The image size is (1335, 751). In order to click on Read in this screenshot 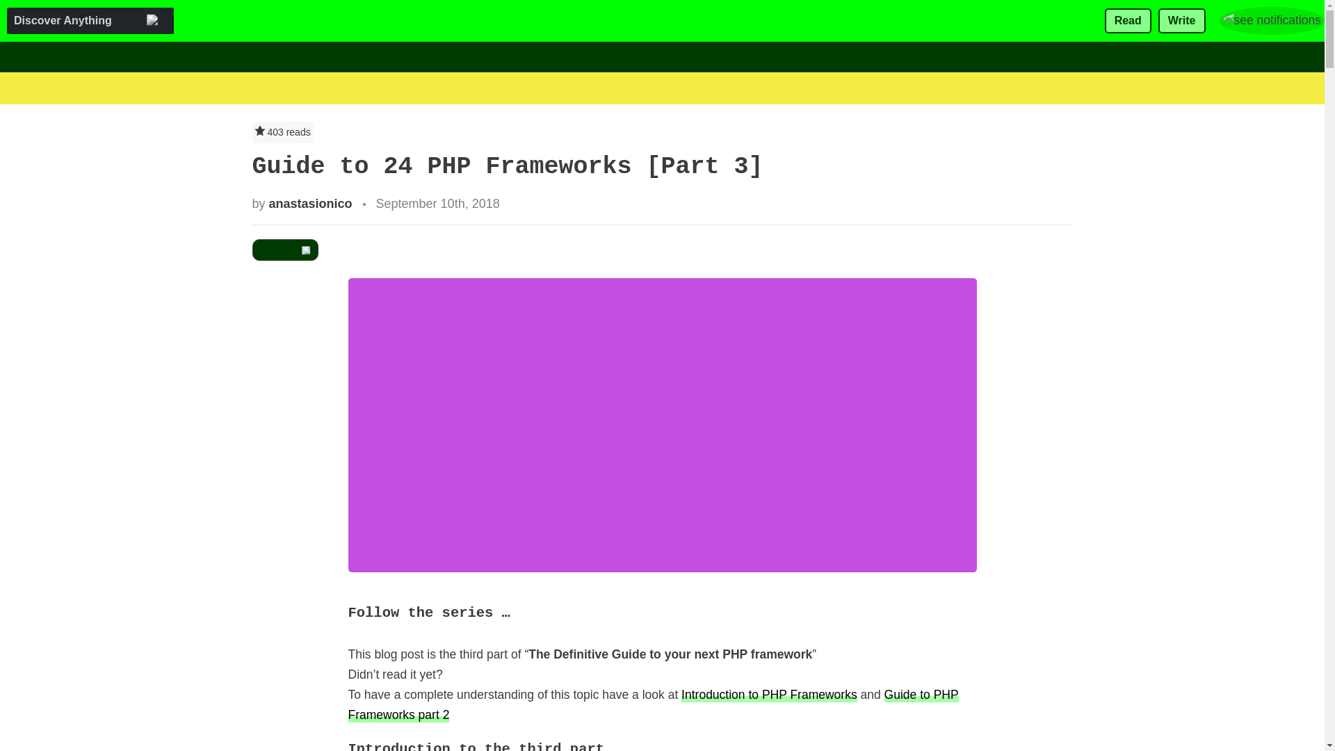, I will do `click(1128, 21)`.